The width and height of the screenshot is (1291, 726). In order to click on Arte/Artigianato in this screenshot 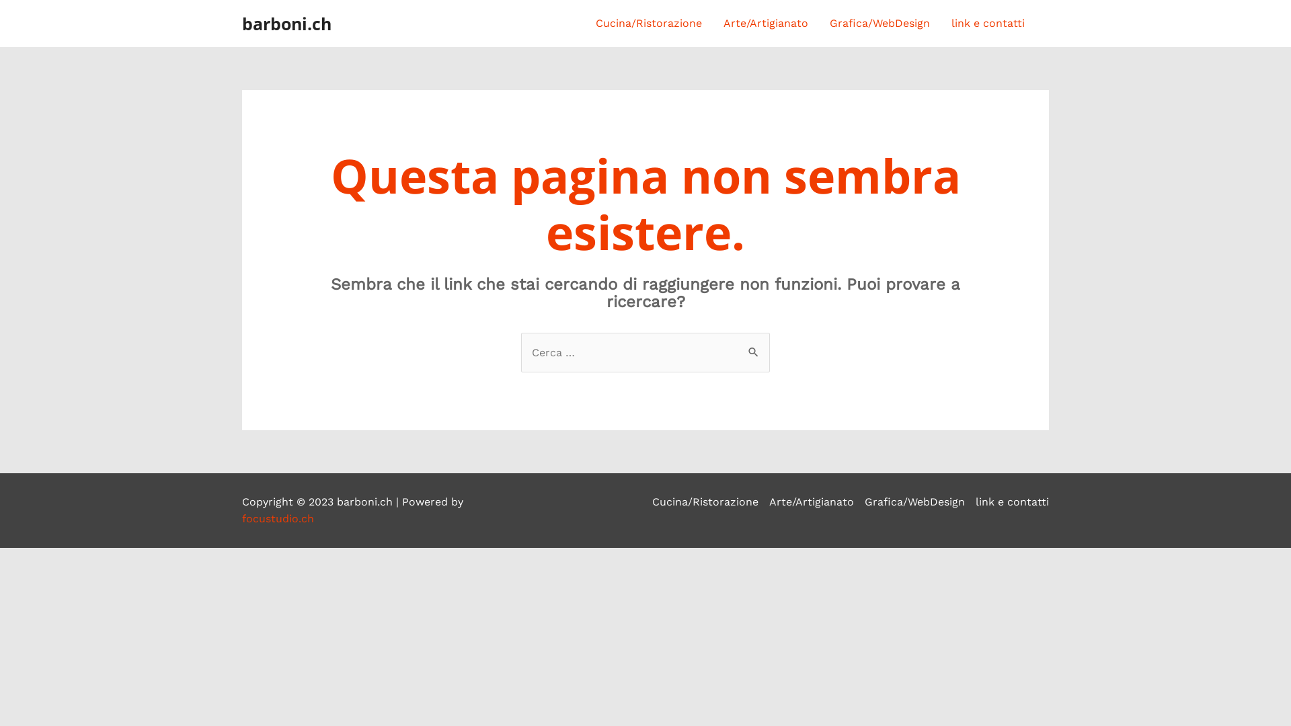, I will do `click(812, 502)`.